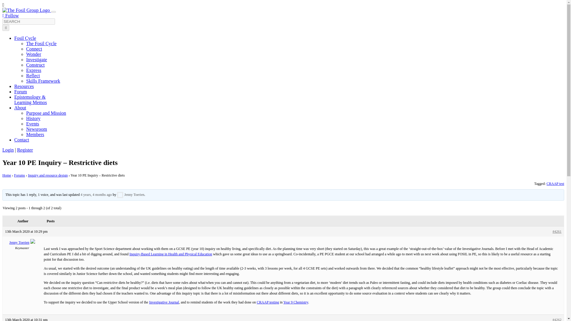 The height and width of the screenshot is (321, 571). I want to click on Connect, so click(34, 49).